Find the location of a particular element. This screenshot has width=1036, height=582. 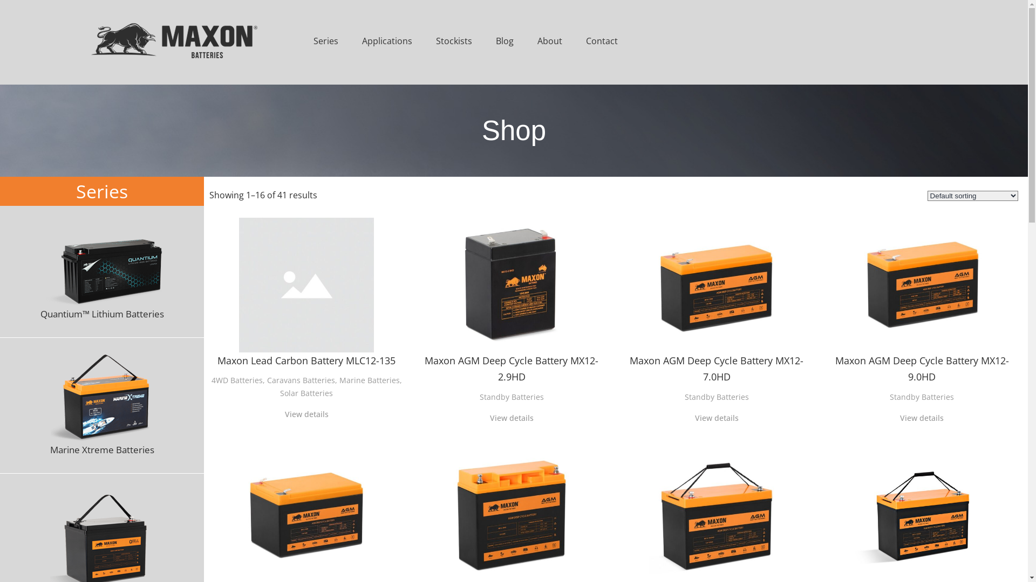

Marine Xtreme Batteries is located at coordinates (103, 405).